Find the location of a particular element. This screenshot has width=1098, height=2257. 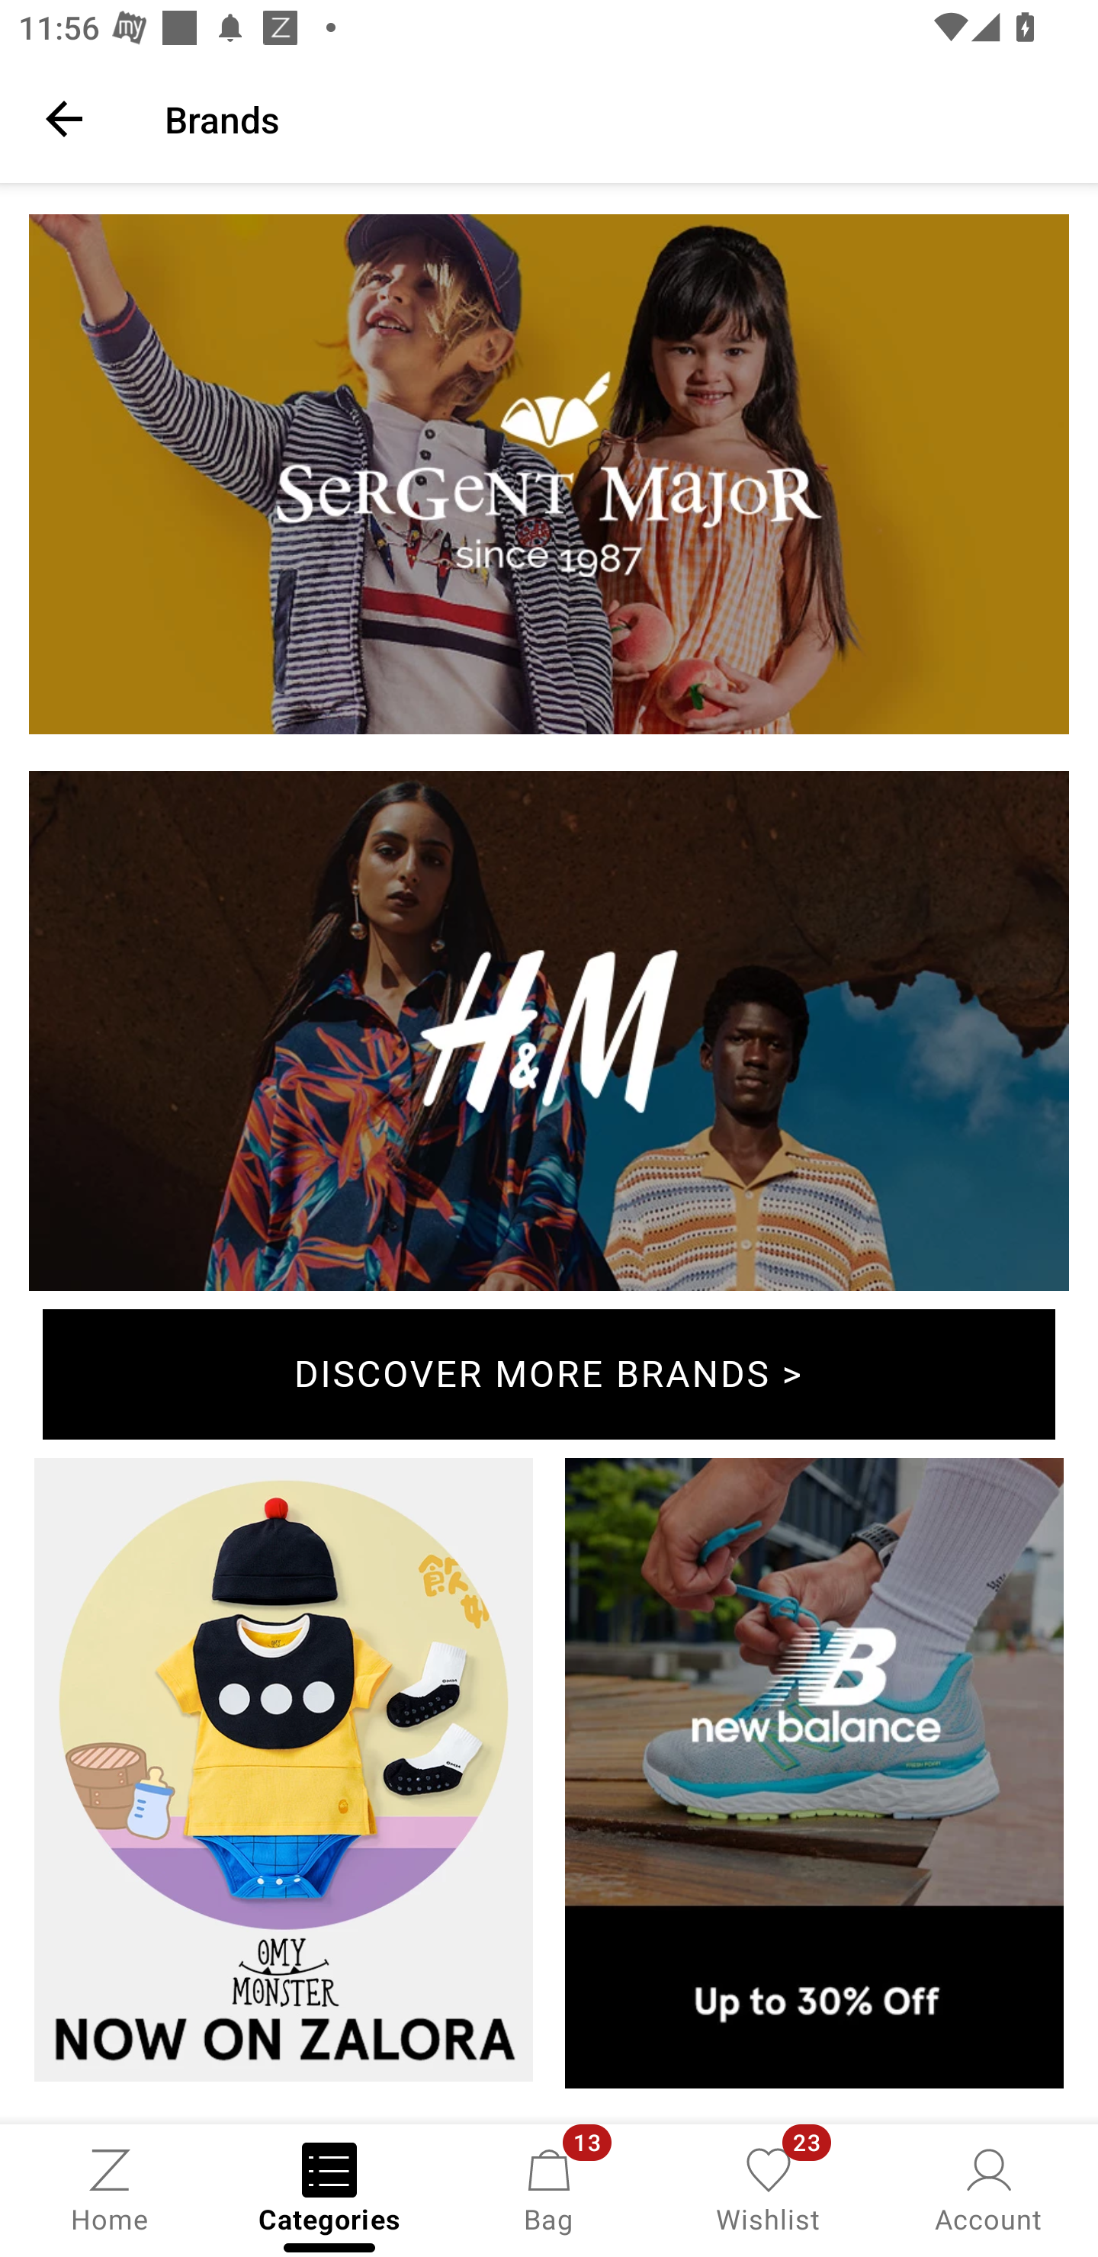

APP_Grid_380x480 is located at coordinates (814, 1778).